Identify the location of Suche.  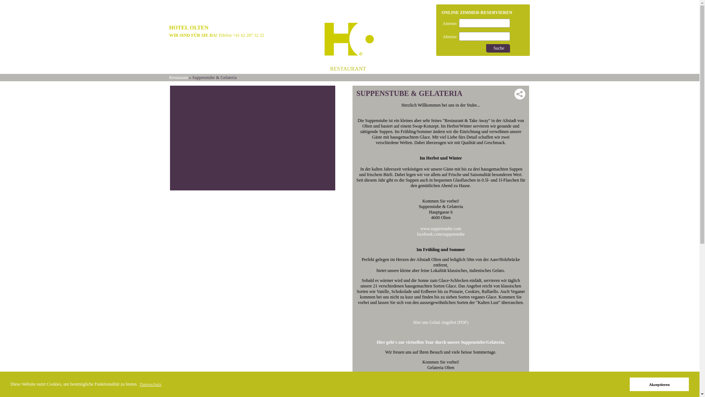
(498, 49).